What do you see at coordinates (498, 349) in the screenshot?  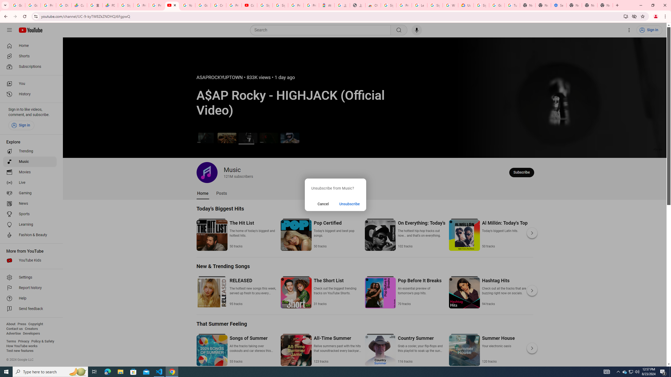 I see `Summer House Your electronic oasis 120 tracks` at bounding box center [498, 349].